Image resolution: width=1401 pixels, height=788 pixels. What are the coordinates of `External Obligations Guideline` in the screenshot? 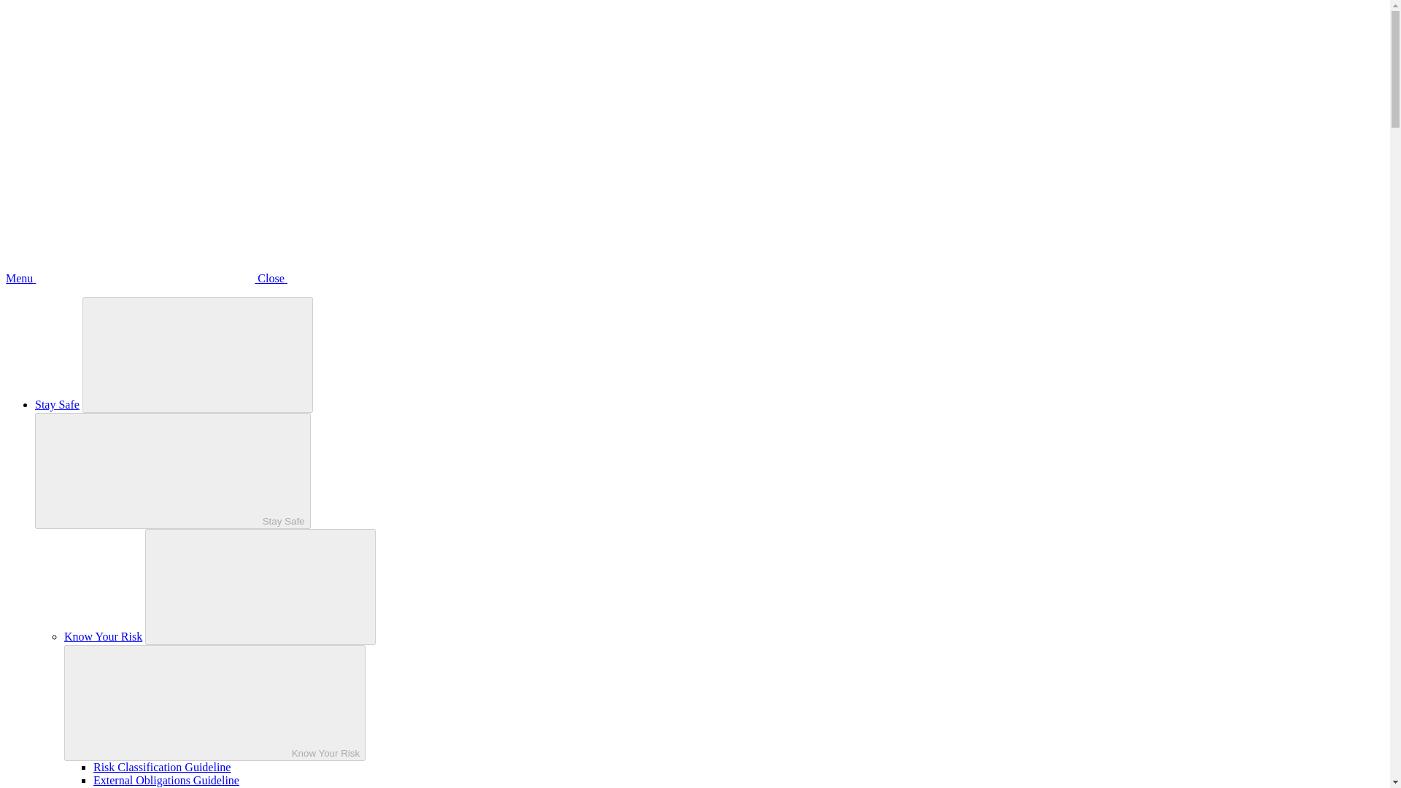 It's located at (166, 779).